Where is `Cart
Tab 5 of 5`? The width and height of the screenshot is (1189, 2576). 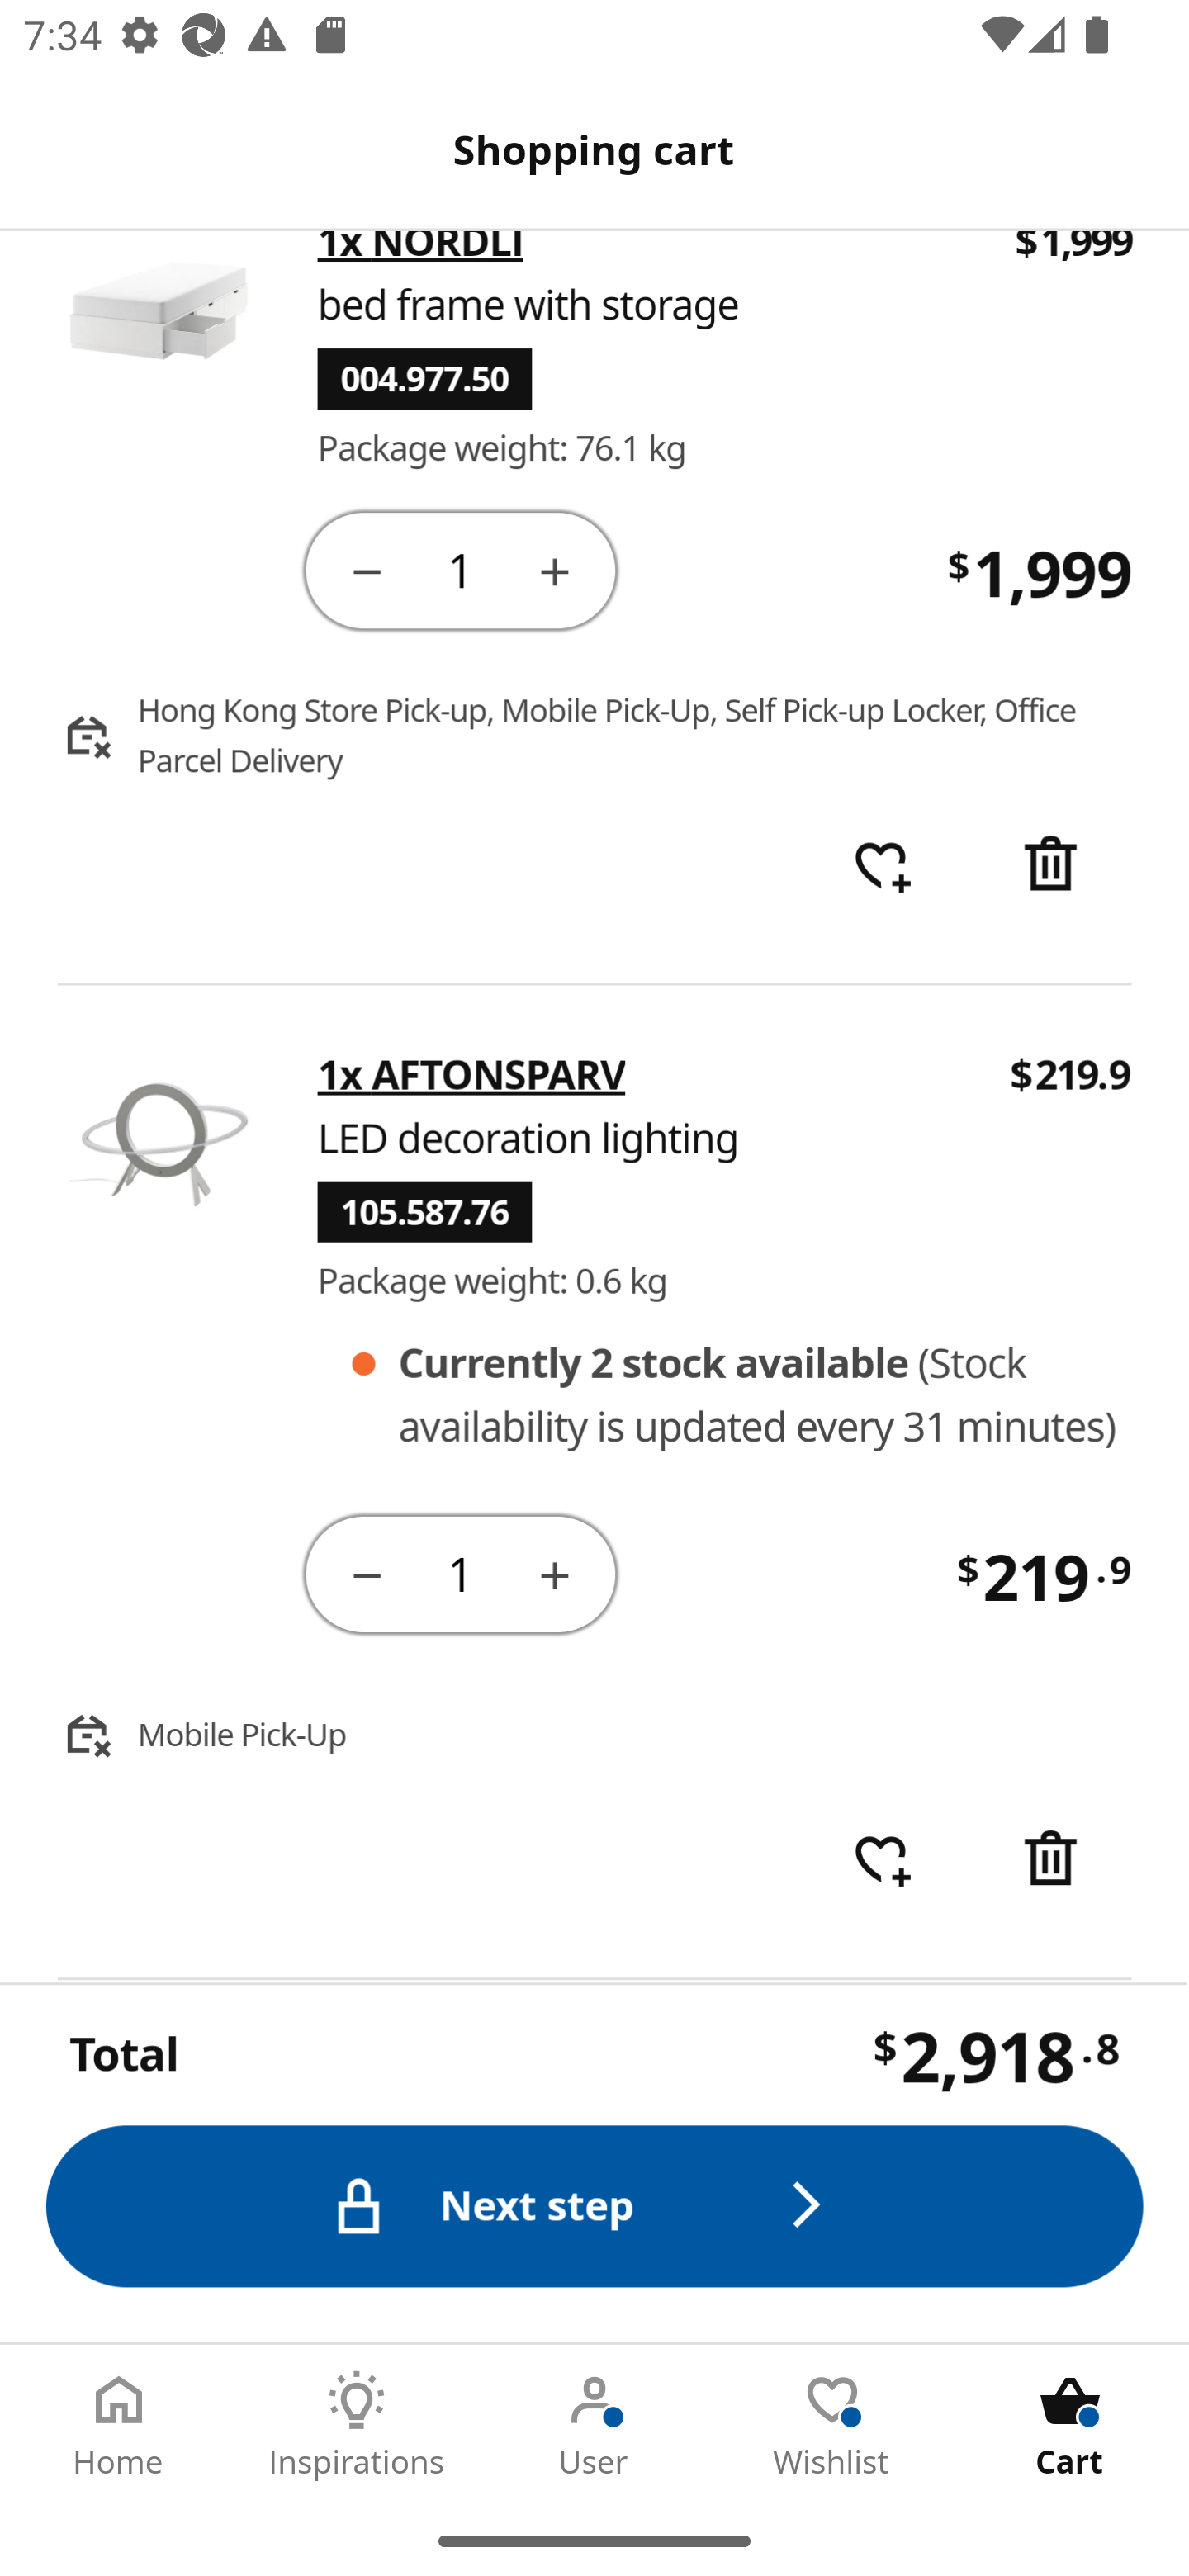 Cart
Tab 5 of 5 is located at coordinates (1070, 2425).